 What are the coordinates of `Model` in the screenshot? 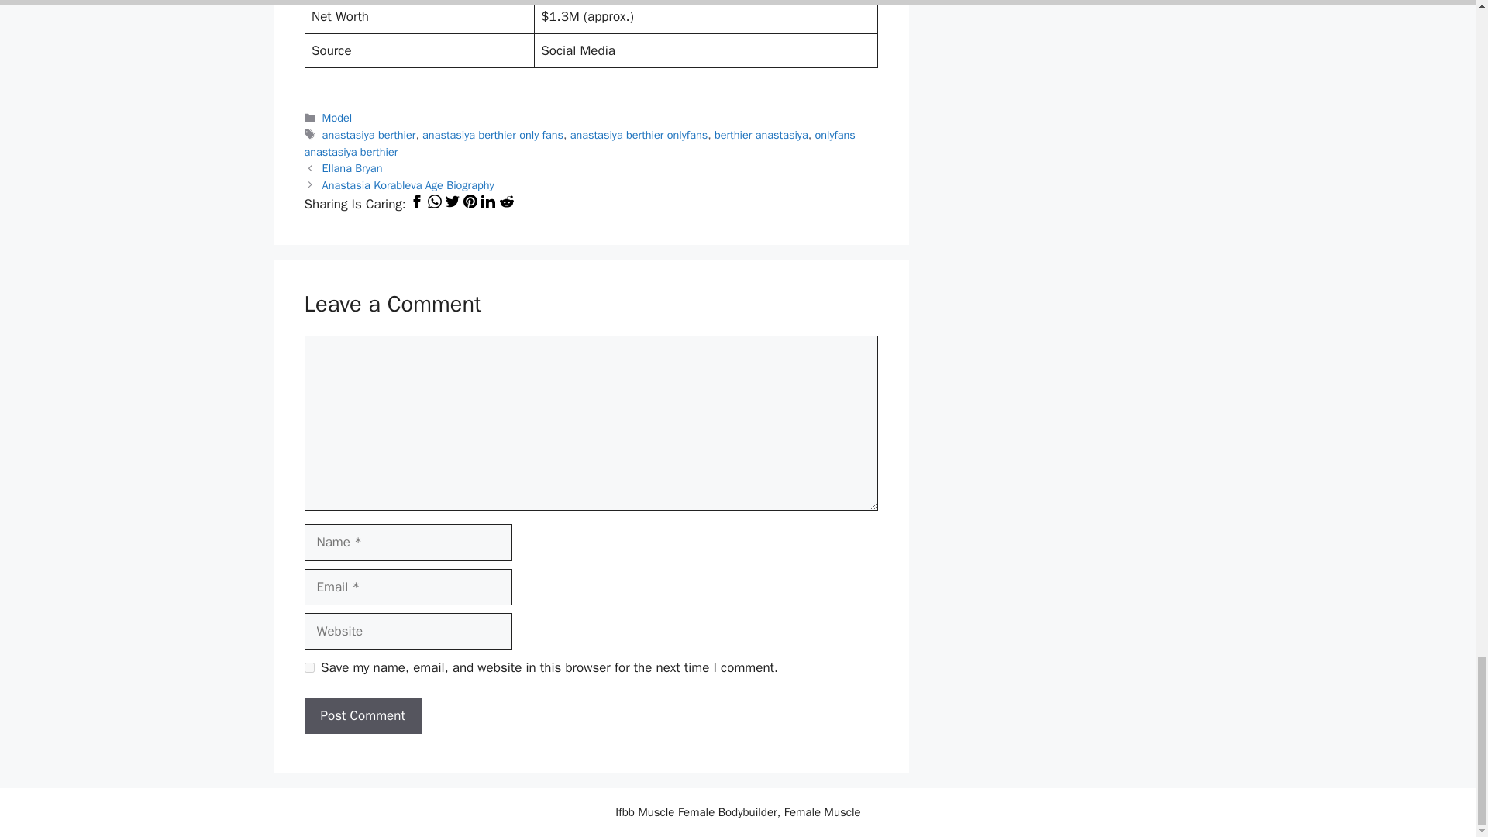 It's located at (338, 117).